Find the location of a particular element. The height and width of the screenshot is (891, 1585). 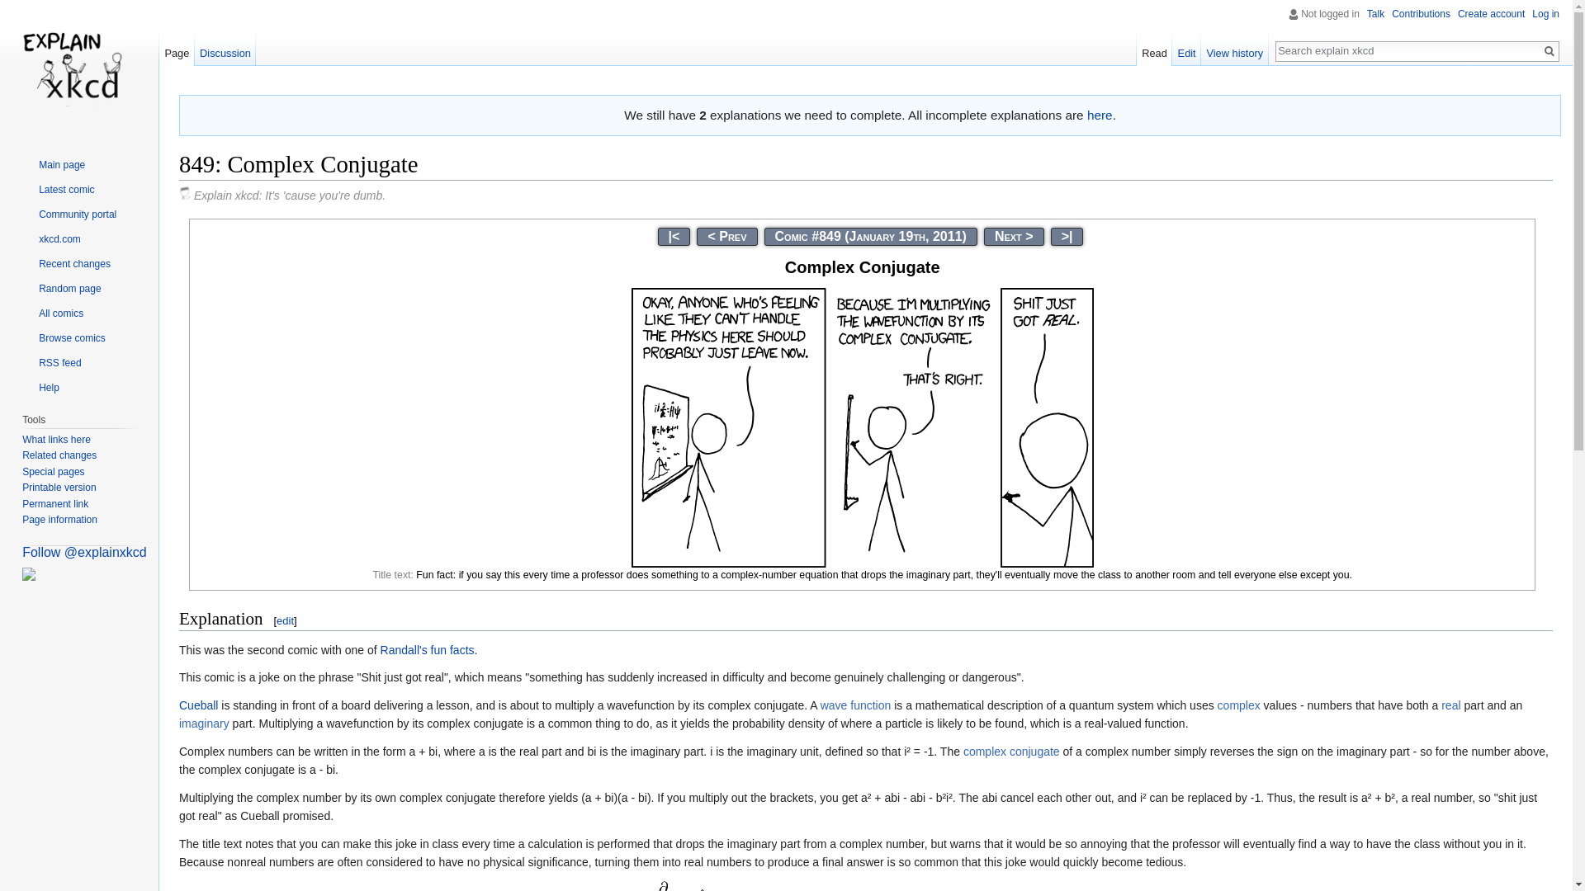

wikipedia:Complex number is located at coordinates (1238, 705).